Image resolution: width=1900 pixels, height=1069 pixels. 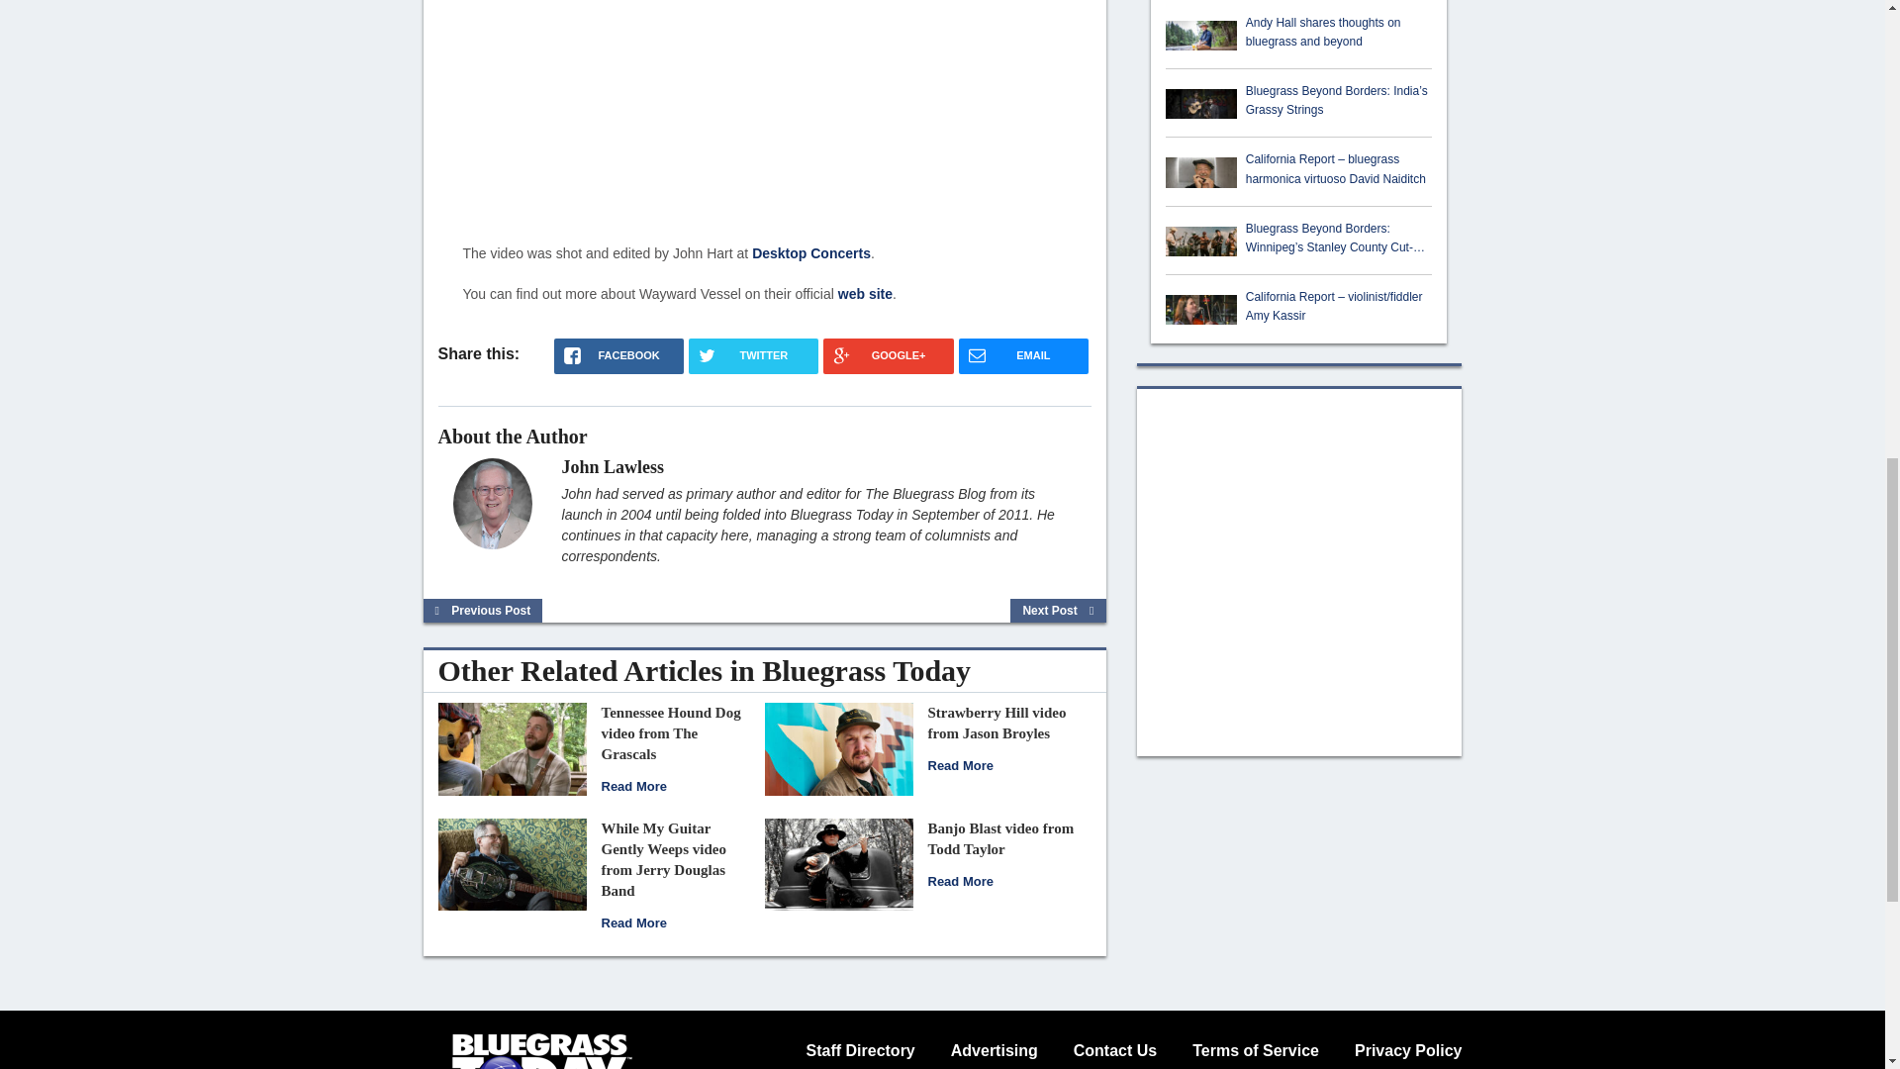 I want to click on Desktop Concerts, so click(x=811, y=253).